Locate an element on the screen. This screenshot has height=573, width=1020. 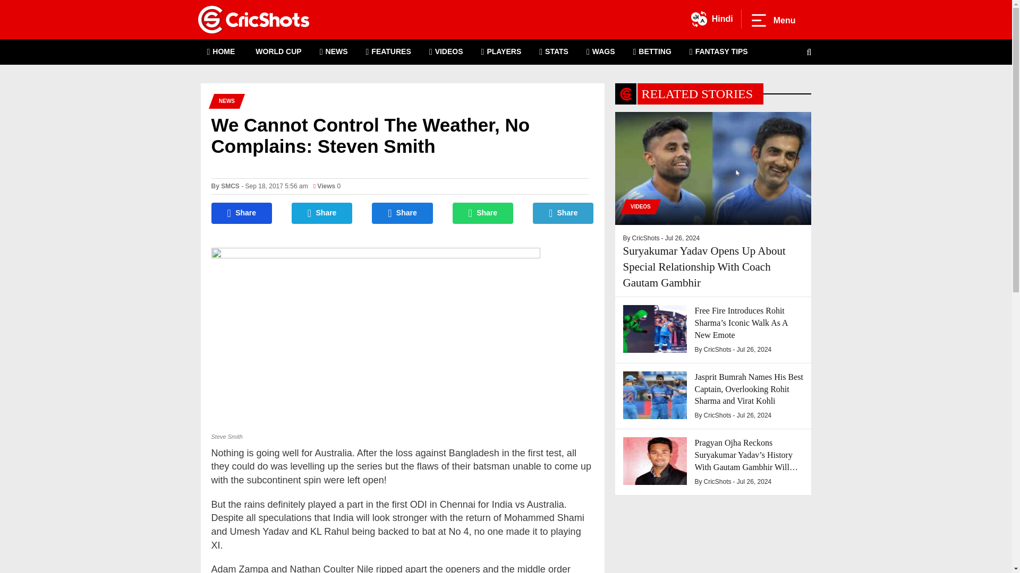
NEWS is located at coordinates (334, 52).